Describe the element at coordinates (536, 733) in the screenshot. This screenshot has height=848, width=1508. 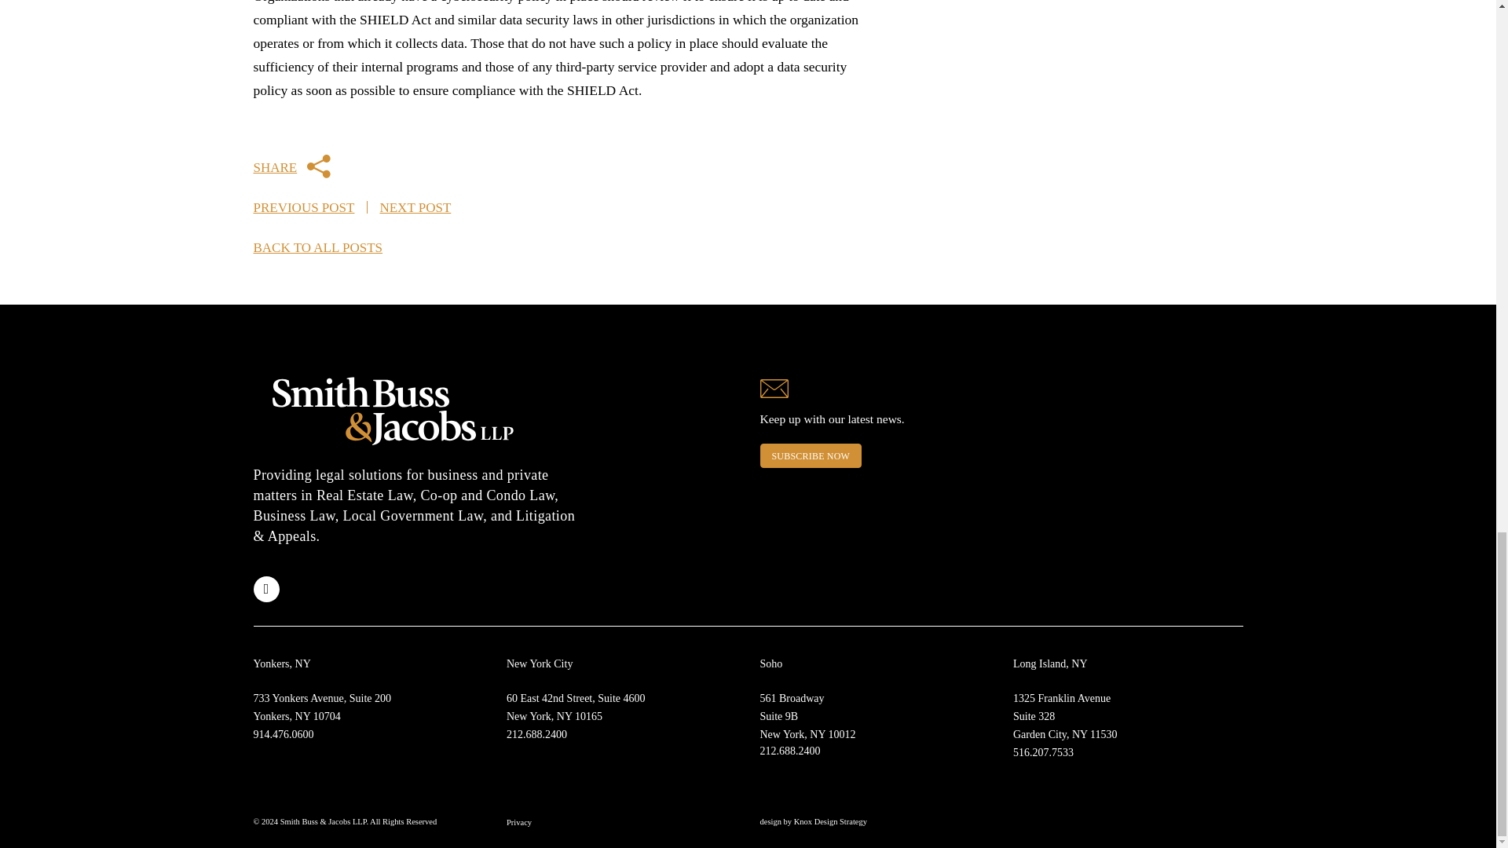
I see `SHARE` at that location.